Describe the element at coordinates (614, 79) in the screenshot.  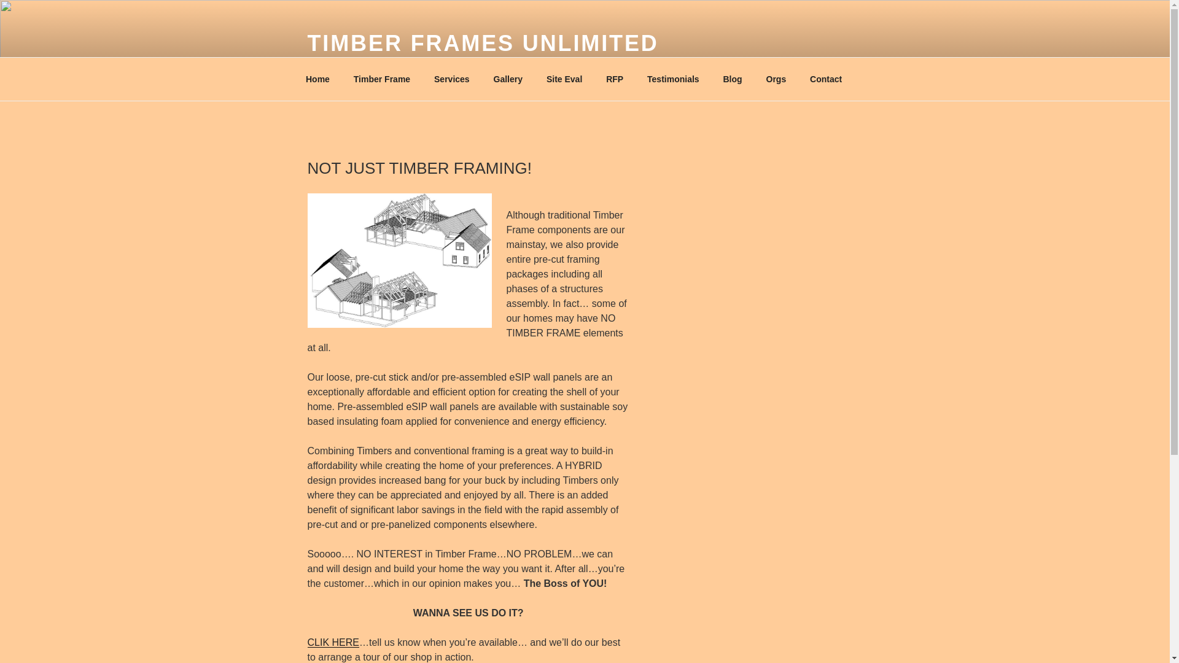
I see `RFP` at that location.